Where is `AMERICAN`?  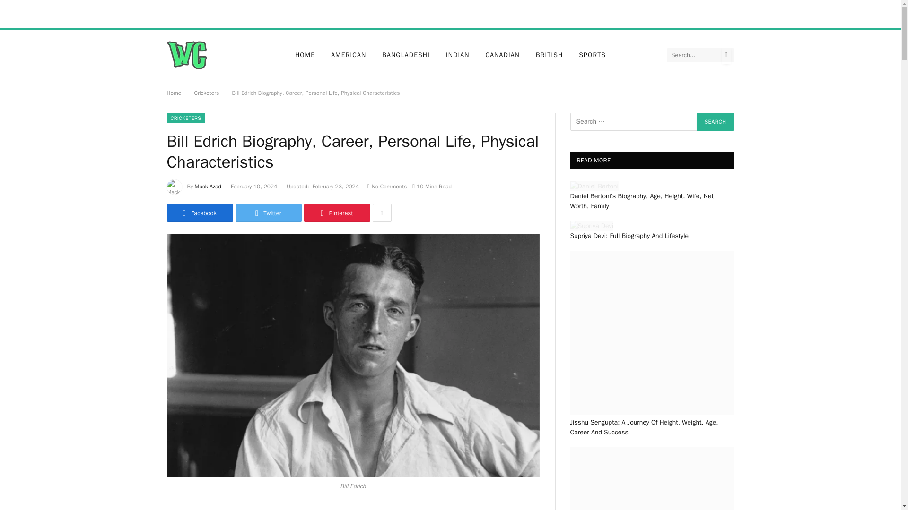 AMERICAN is located at coordinates (349, 55).